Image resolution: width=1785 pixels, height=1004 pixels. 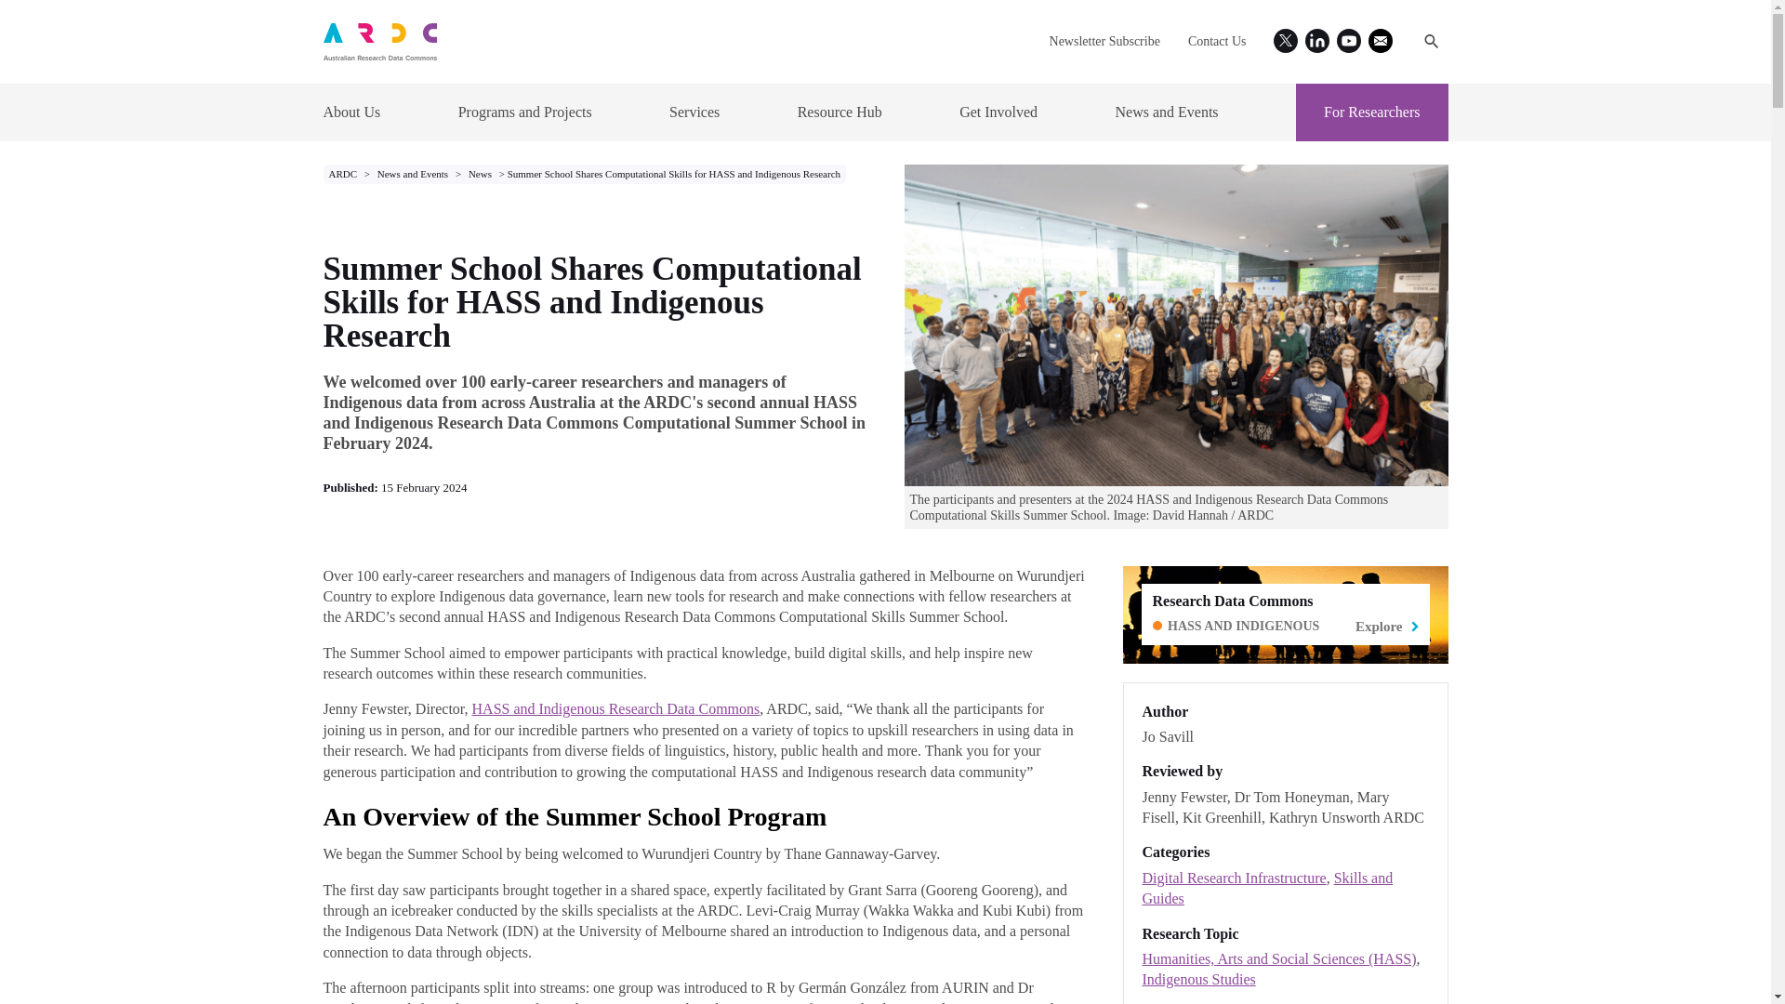 What do you see at coordinates (345, 174) in the screenshot?
I see `Go to ARDC.` at bounding box center [345, 174].